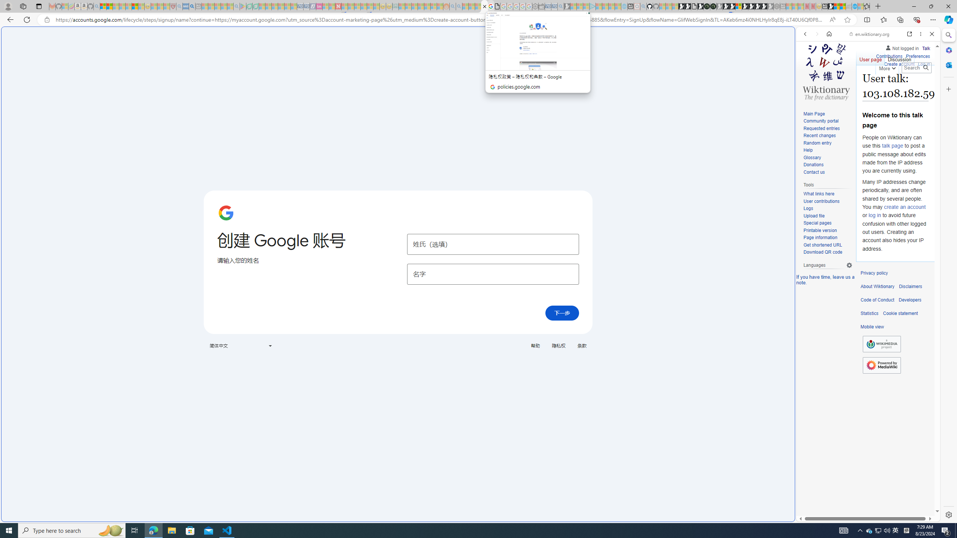 This screenshot has width=957, height=538. Describe the element at coordinates (825, 279) in the screenshot. I see `If you have time, leave us a note.` at that location.